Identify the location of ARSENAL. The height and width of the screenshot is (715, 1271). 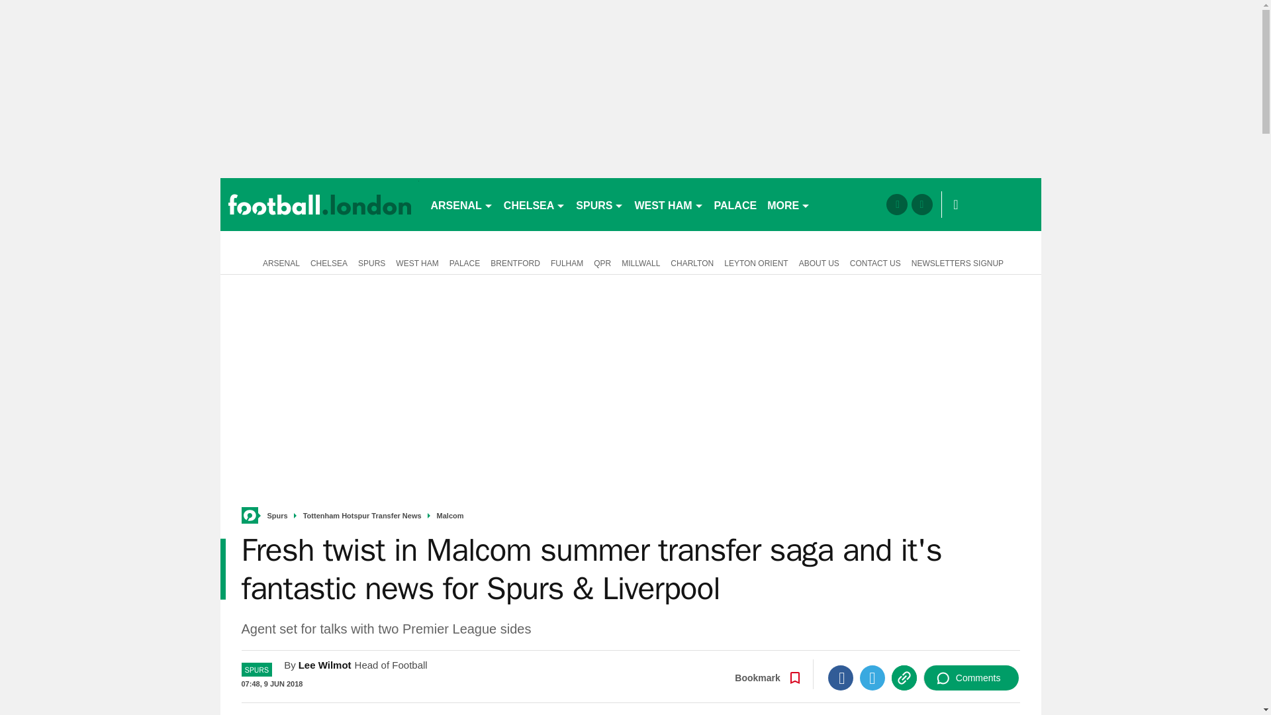
(461, 204).